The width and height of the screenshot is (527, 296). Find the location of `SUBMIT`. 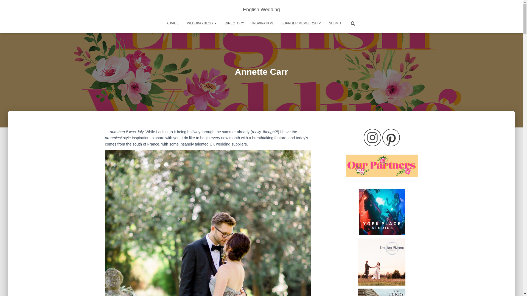

SUBMIT is located at coordinates (335, 23).